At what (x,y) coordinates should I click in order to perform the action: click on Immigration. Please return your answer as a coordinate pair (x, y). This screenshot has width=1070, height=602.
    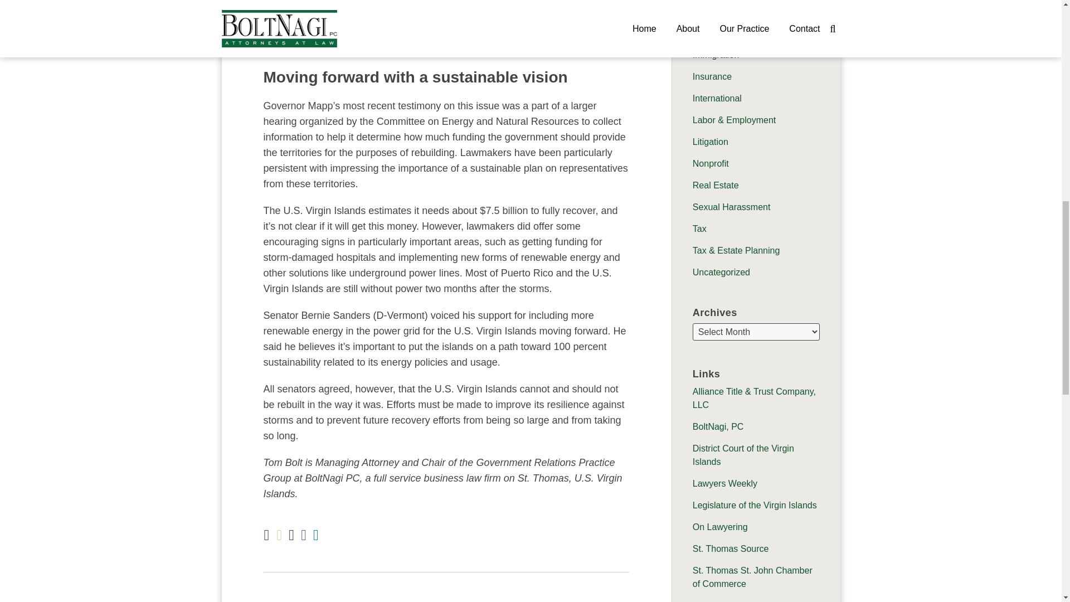
    Looking at the image, I should click on (716, 55).